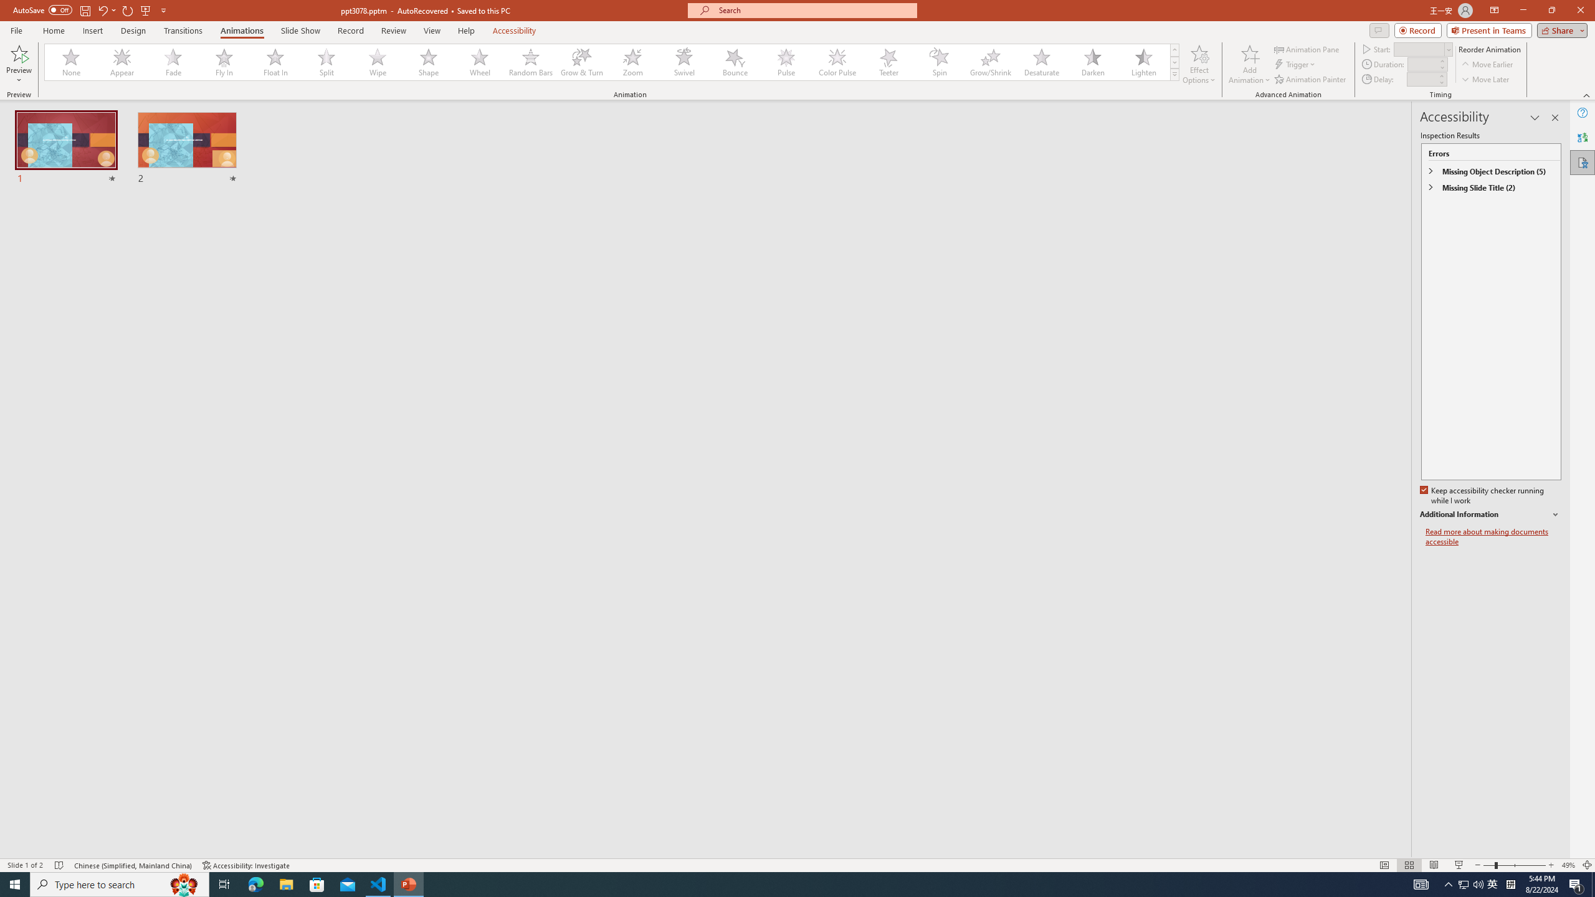 Image resolution: width=1595 pixels, height=897 pixels. I want to click on Trigger, so click(1296, 65).